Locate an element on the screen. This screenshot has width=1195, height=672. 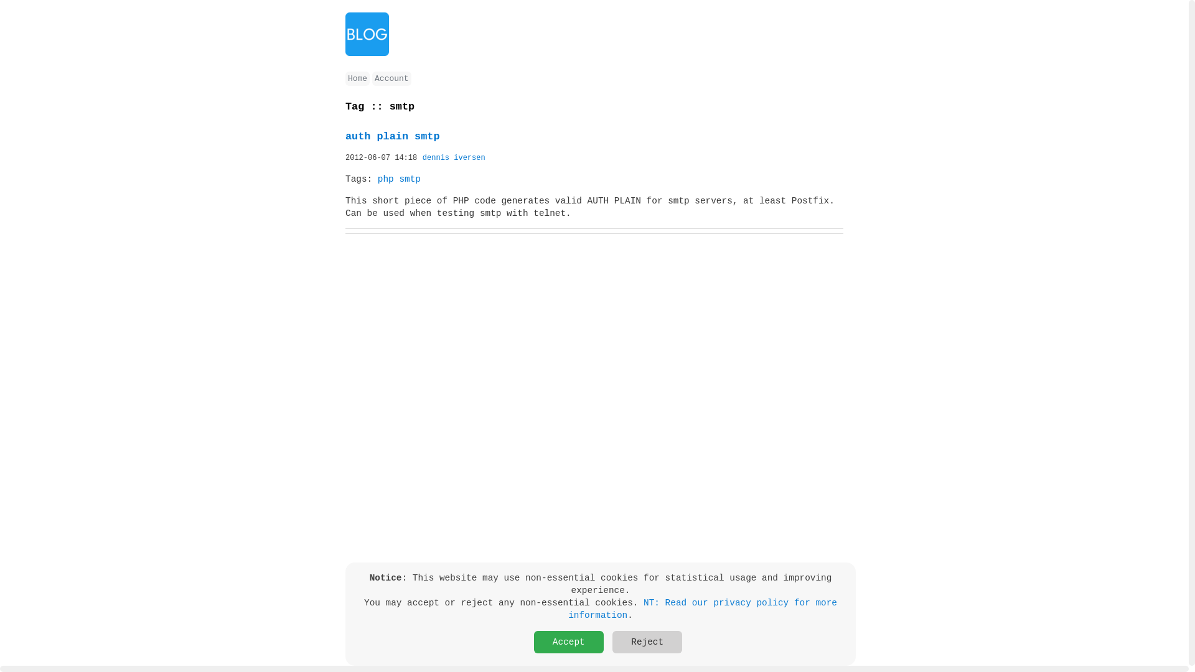
Reject is located at coordinates (647, 642).